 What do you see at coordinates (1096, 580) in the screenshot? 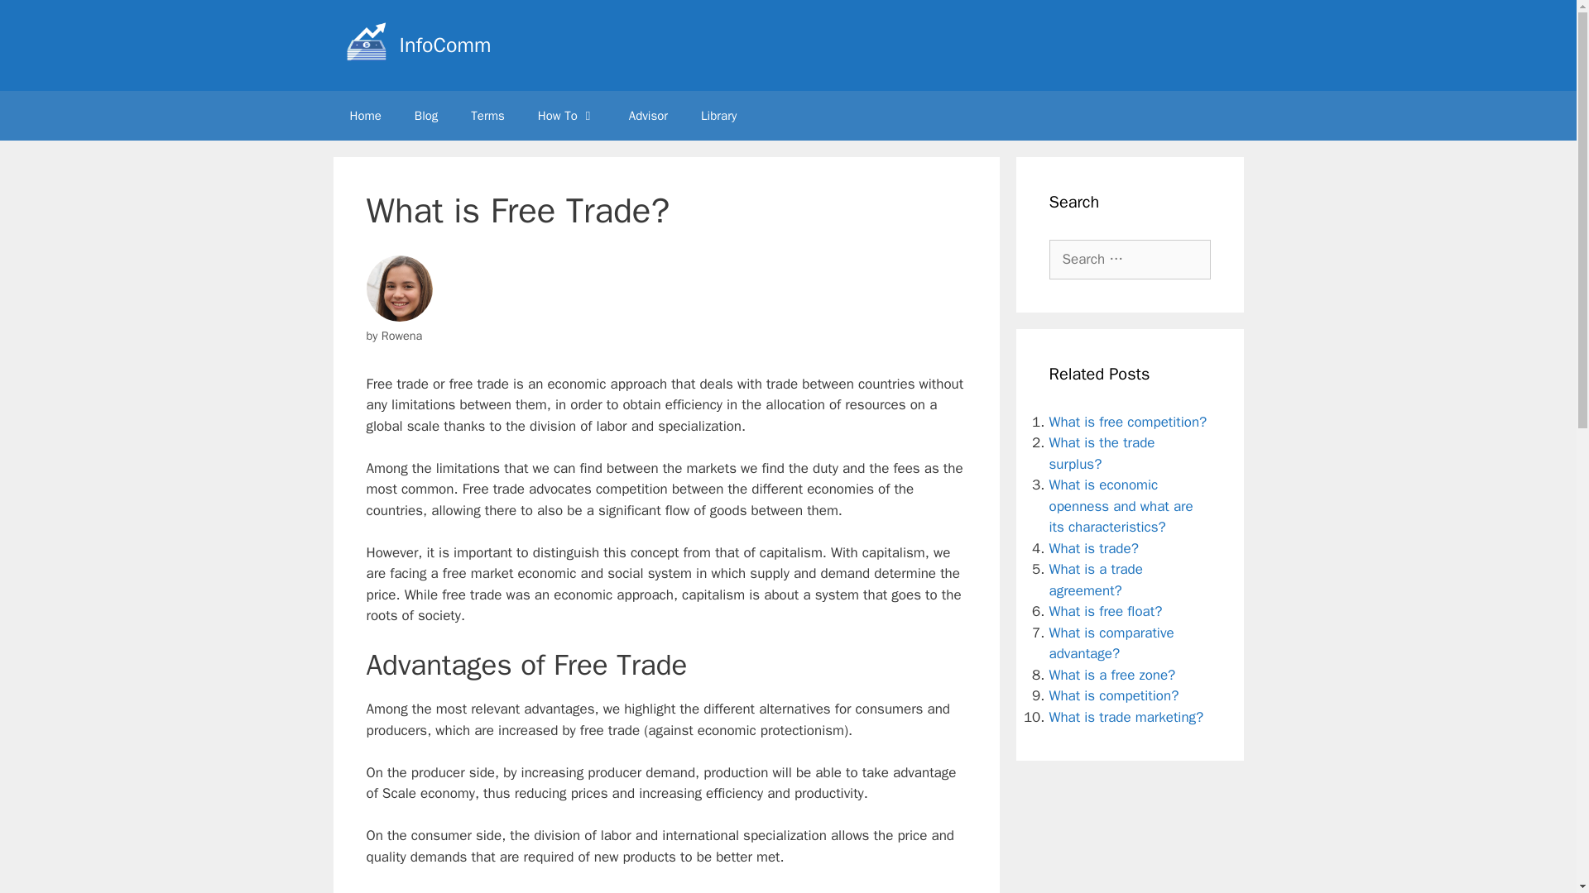
I see `What is a trade agreement?` at bounding box center [1096, 580].